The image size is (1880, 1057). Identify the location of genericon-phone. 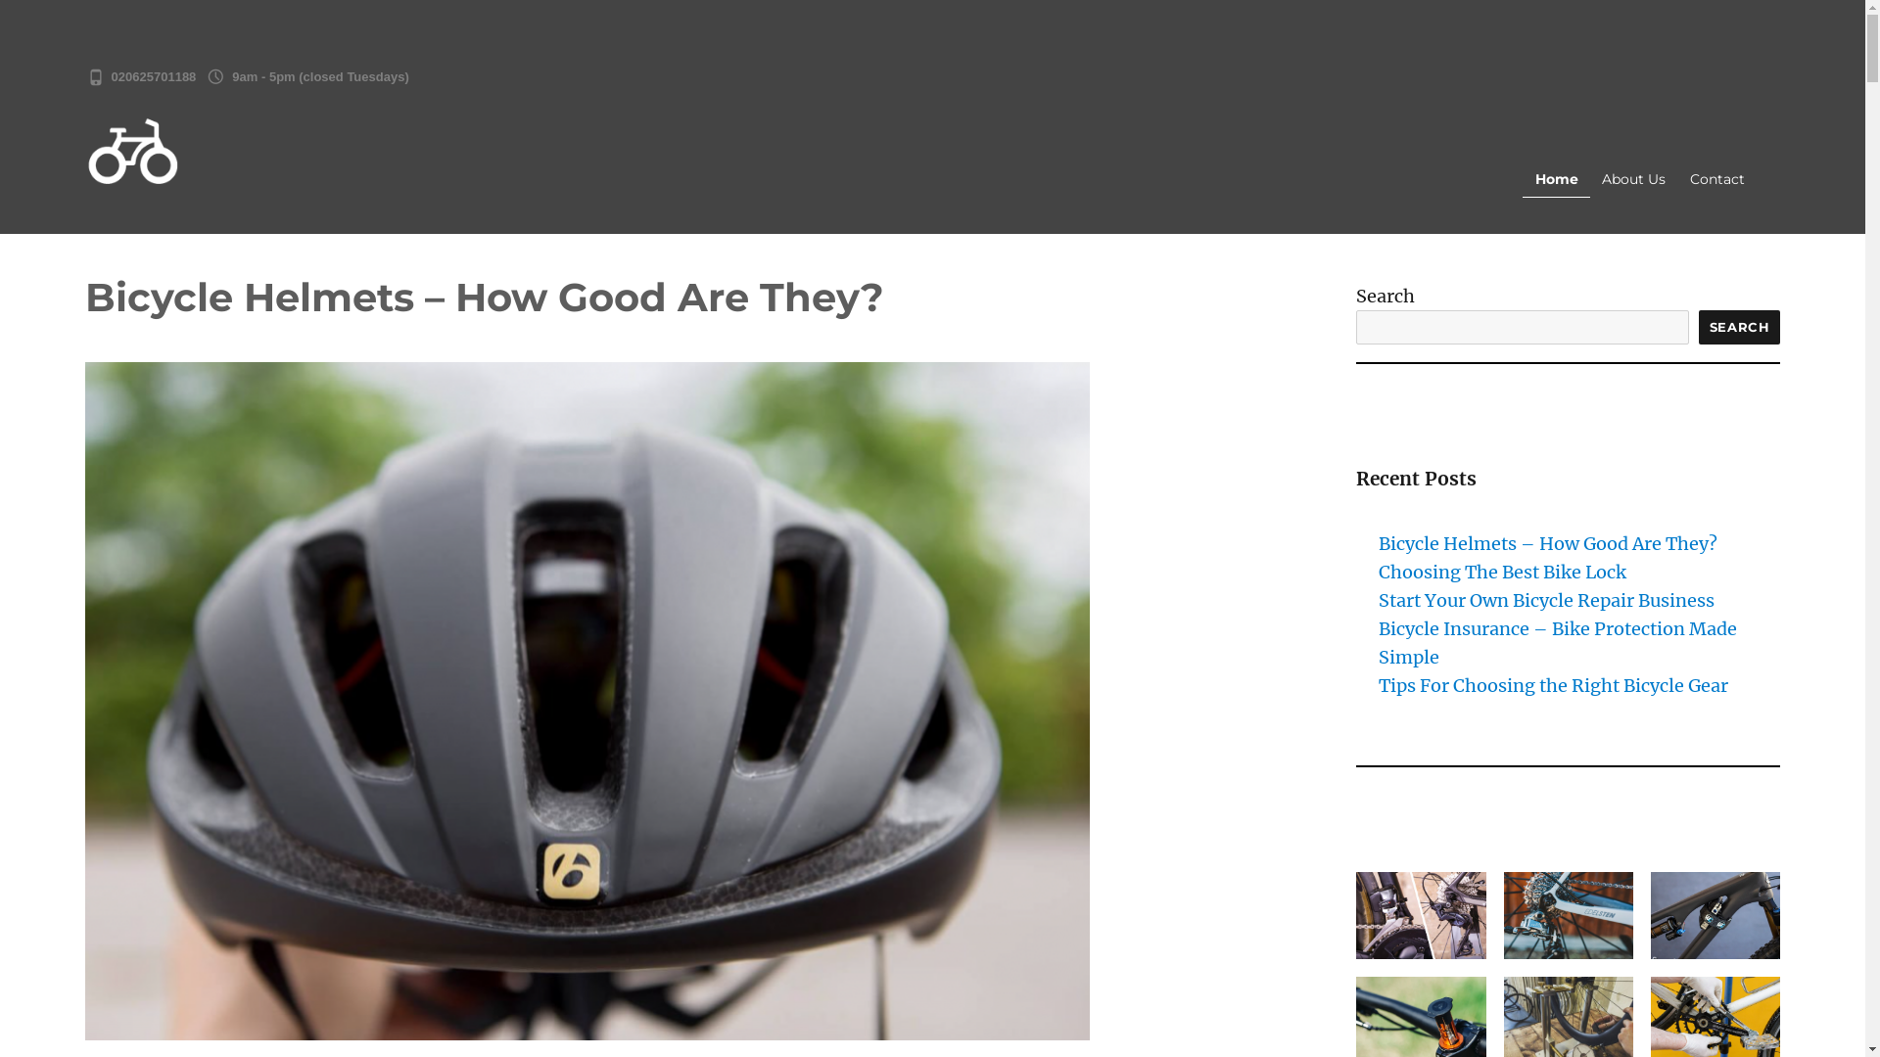
(96, 76).